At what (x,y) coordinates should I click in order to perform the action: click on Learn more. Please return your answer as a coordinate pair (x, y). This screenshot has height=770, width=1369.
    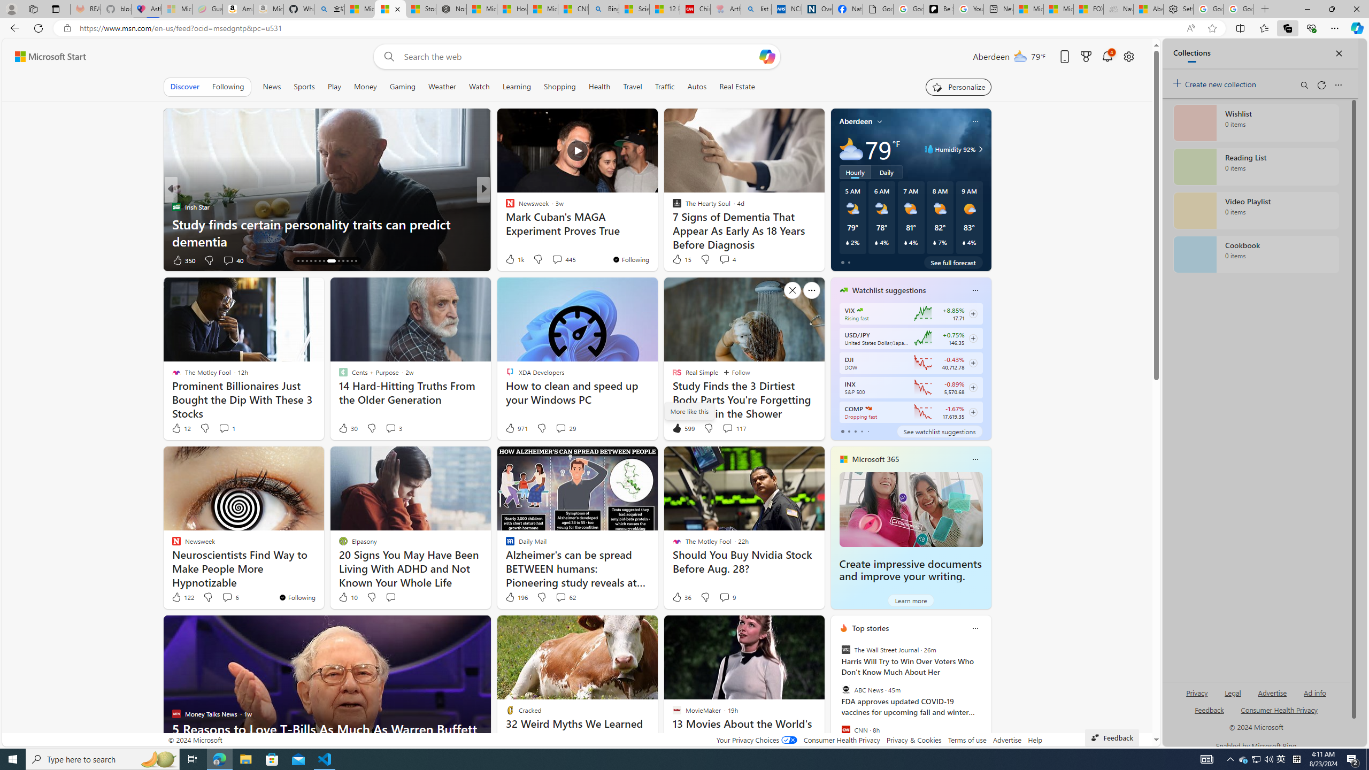
    Looking at the image, I should click on (910, 600).